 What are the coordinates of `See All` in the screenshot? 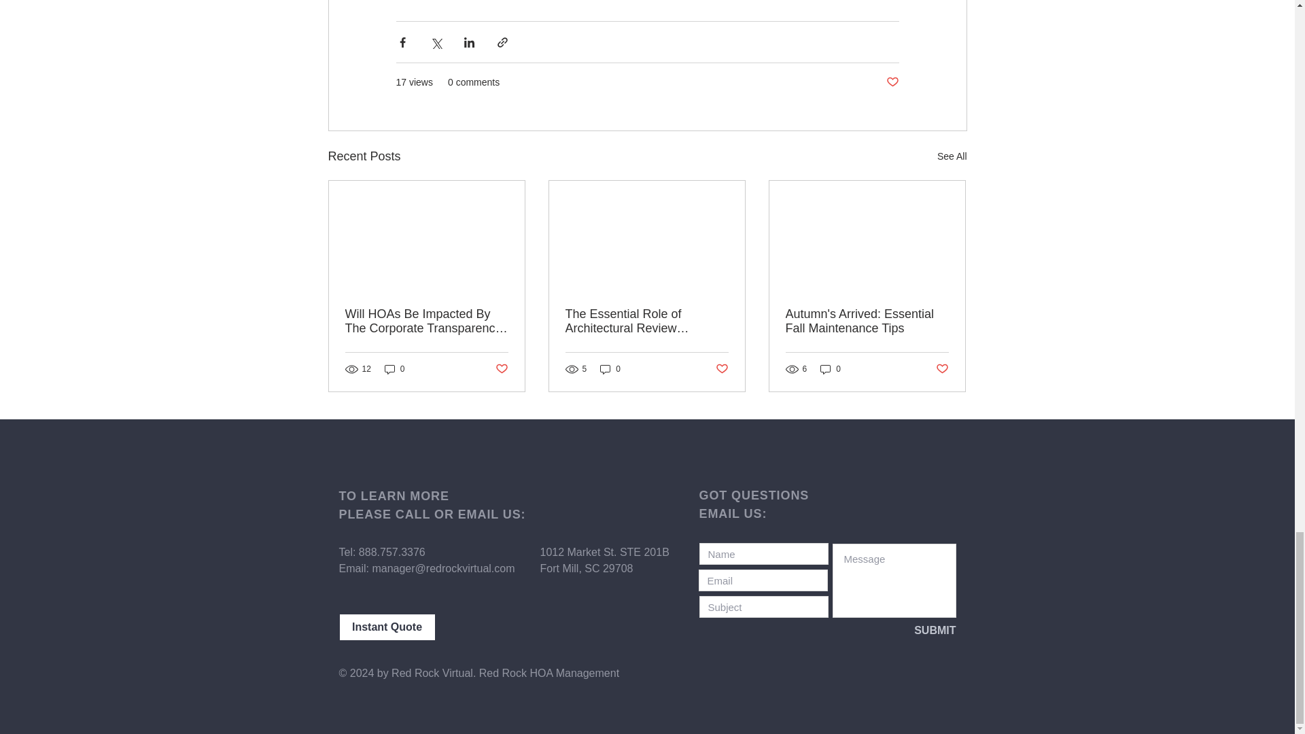 It's located at (952, 156).